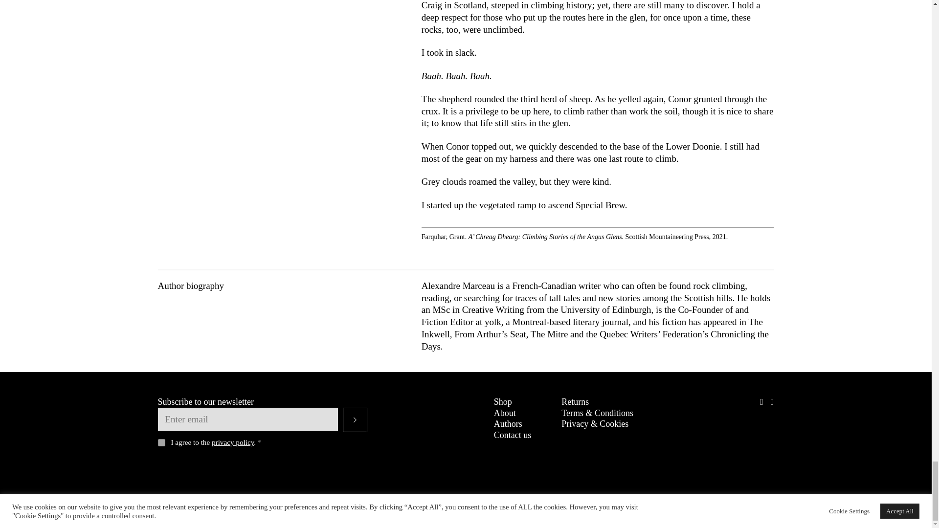  I want to click on About, so click(505, 413).